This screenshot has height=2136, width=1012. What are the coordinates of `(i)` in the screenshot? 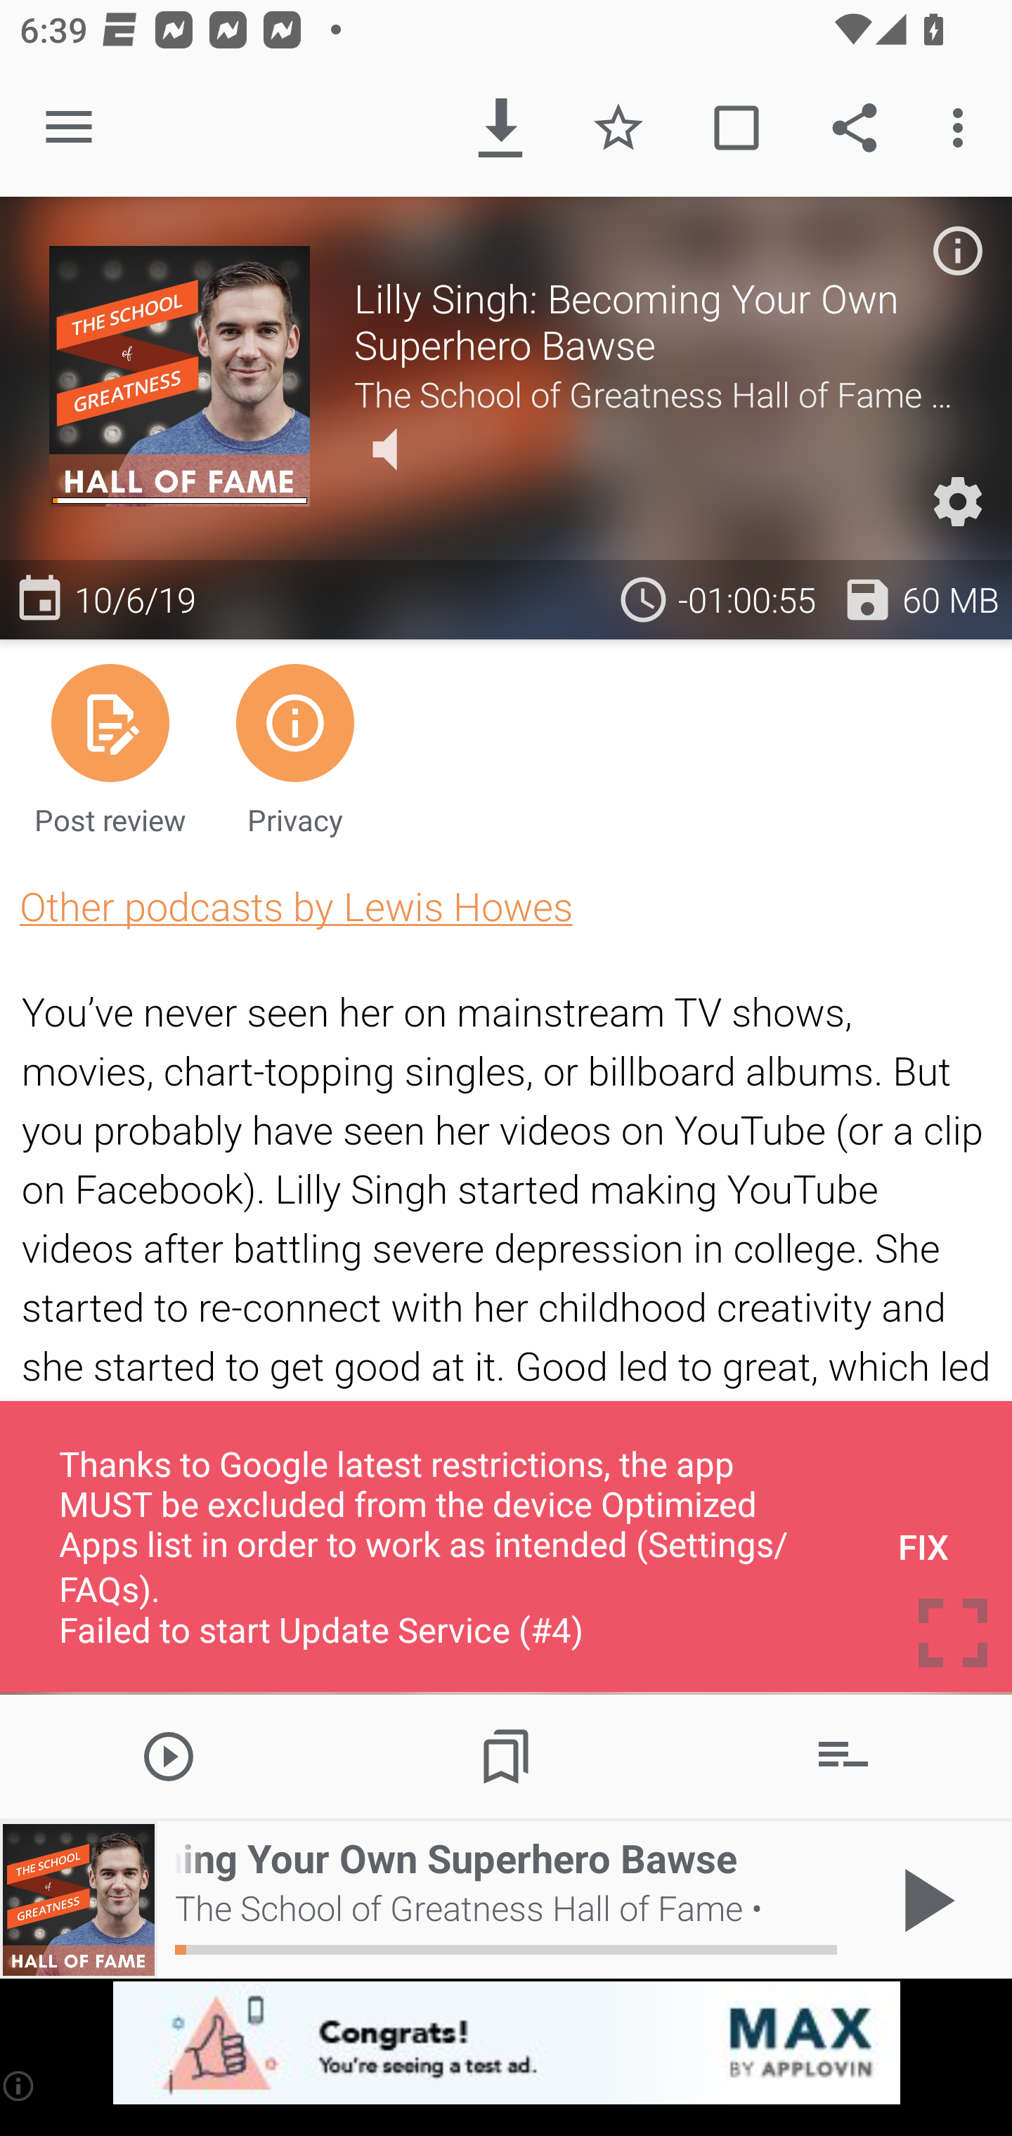 It's located at (20, 2085).